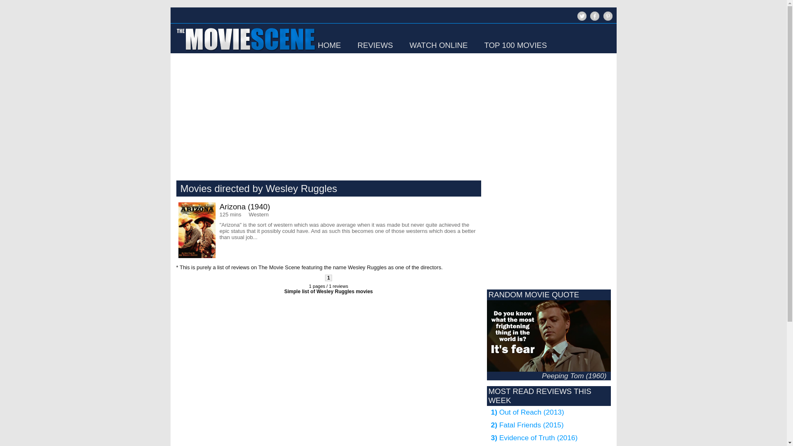  Describe the element at coordinates (329, 45) in the screenshot. I see `HOME` at that location.